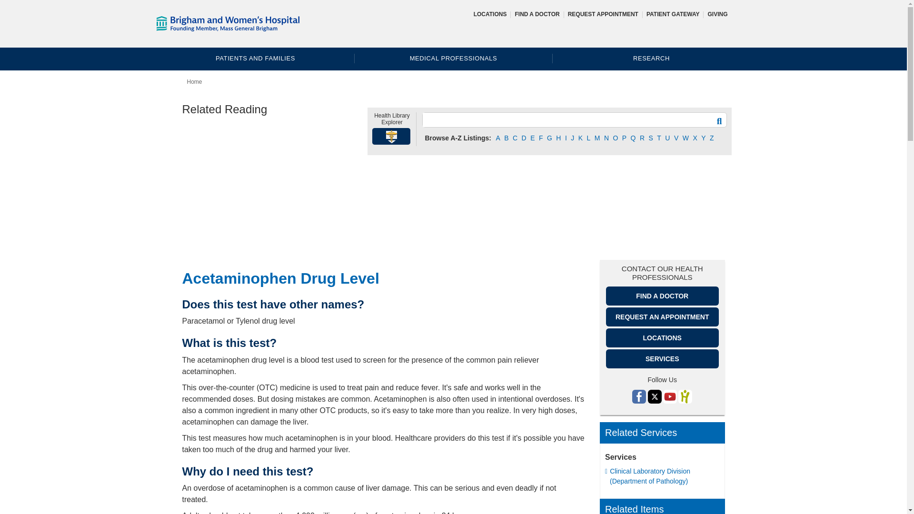  I want to click on REQUEST APPOINTMENT, so click(603, 14).